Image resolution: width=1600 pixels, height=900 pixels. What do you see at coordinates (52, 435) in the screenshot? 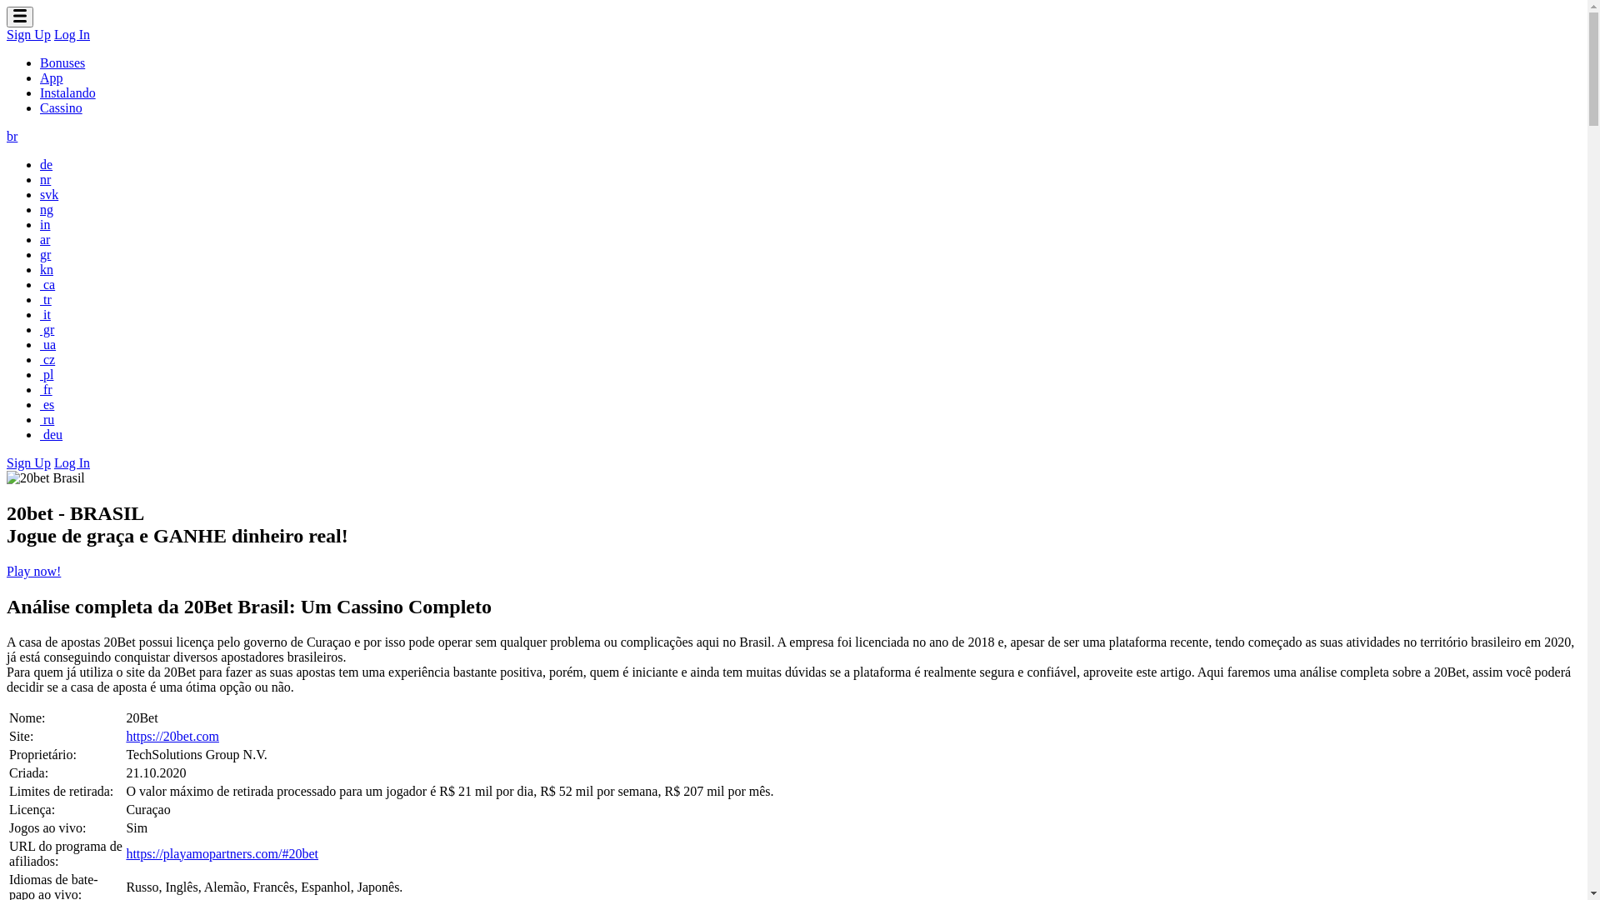
I see `deu` at bounding box center [52, 435].